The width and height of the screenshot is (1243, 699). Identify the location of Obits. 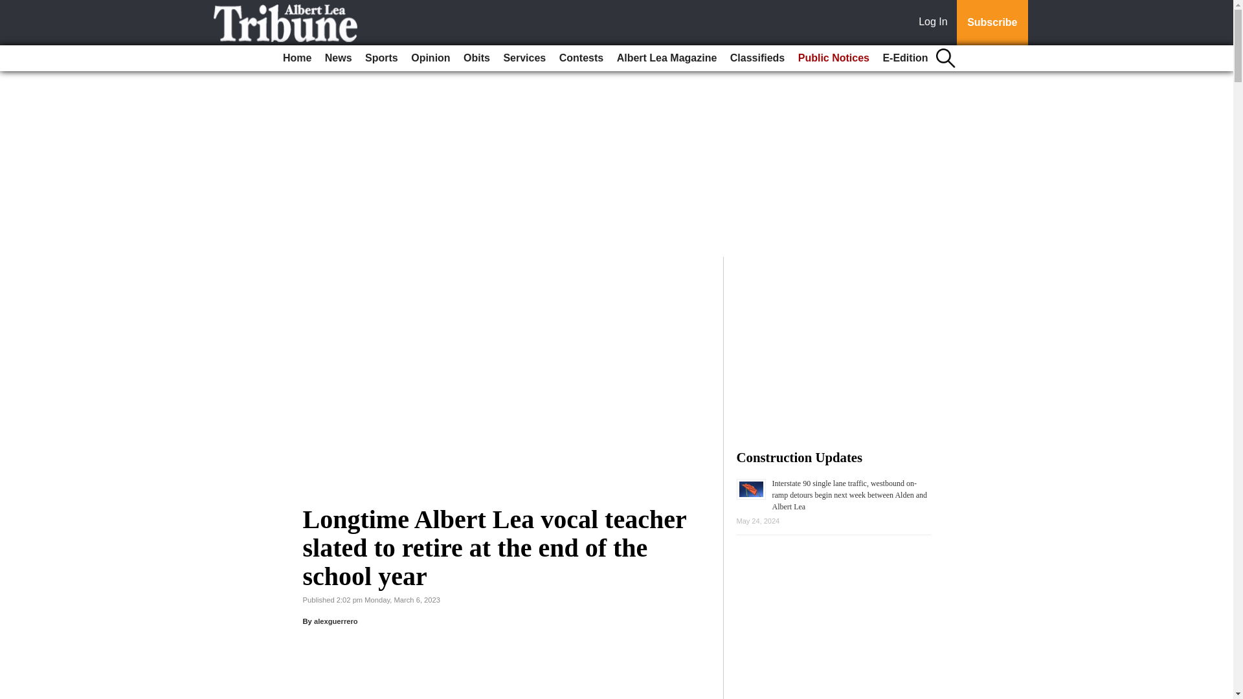
(476, 58).